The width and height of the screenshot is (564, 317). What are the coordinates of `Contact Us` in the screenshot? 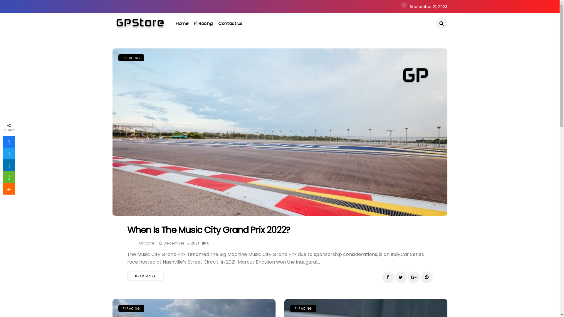 It's located at (230, 23).